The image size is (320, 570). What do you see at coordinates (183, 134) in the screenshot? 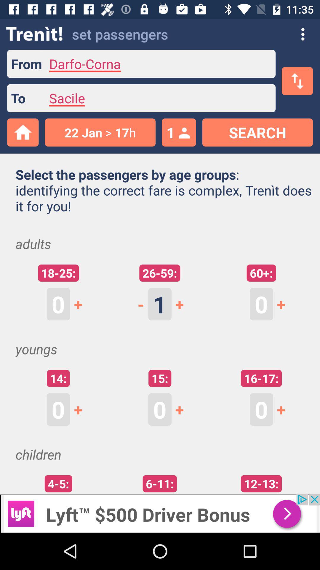
I see `click on the profile icon next to the number 1` at bounding box center [183, 134].